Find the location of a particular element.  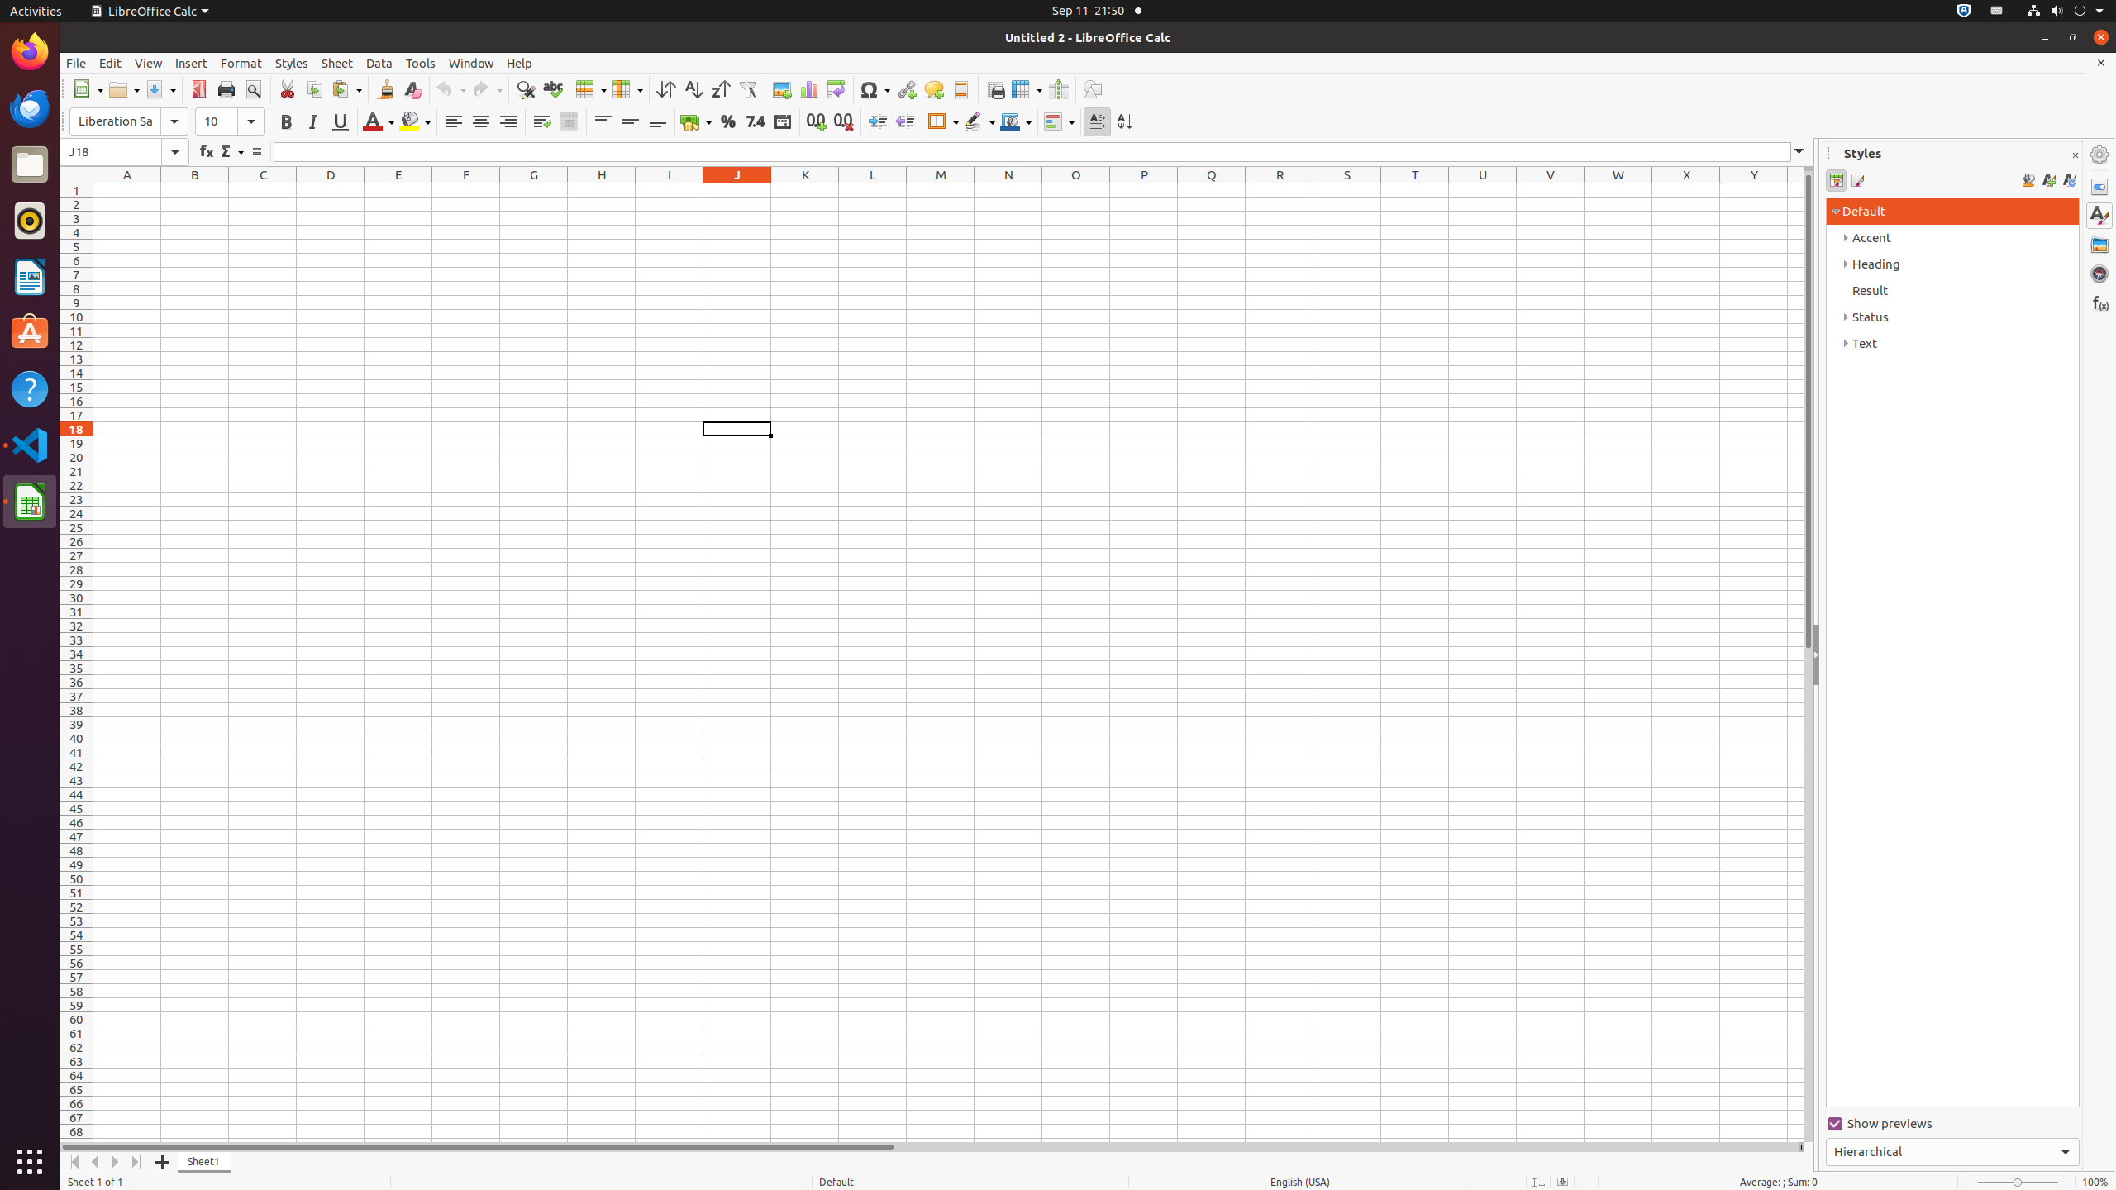

Border Style is located at coordinates (979, 122).